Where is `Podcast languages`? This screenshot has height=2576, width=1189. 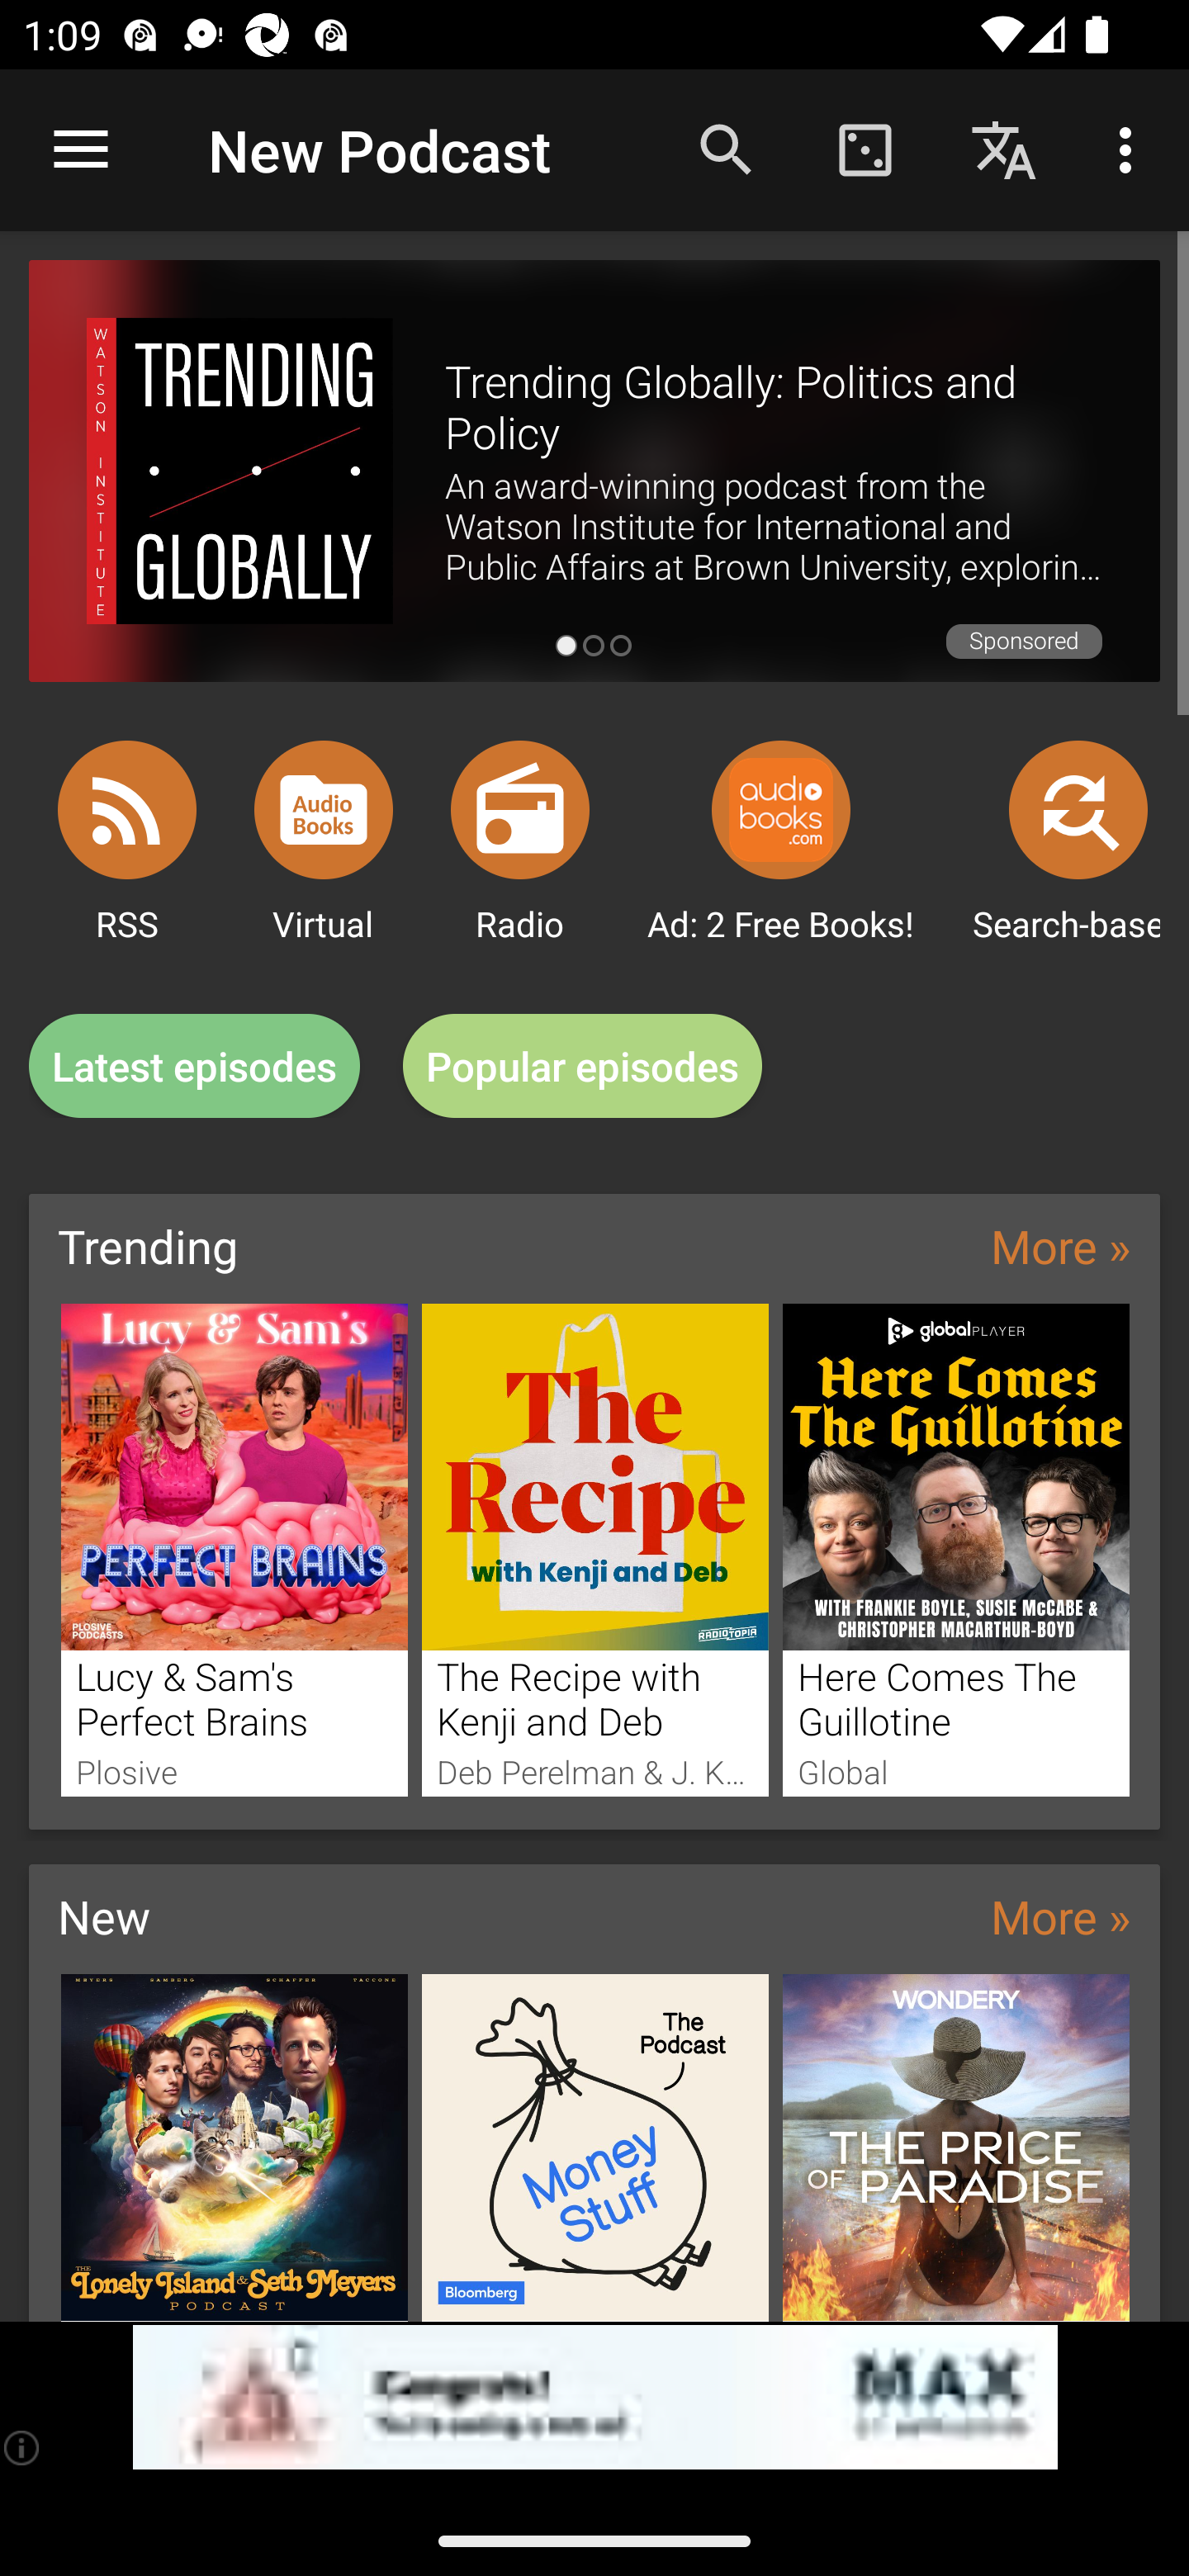
Podcast languages is located at coordinates (1004, 149).